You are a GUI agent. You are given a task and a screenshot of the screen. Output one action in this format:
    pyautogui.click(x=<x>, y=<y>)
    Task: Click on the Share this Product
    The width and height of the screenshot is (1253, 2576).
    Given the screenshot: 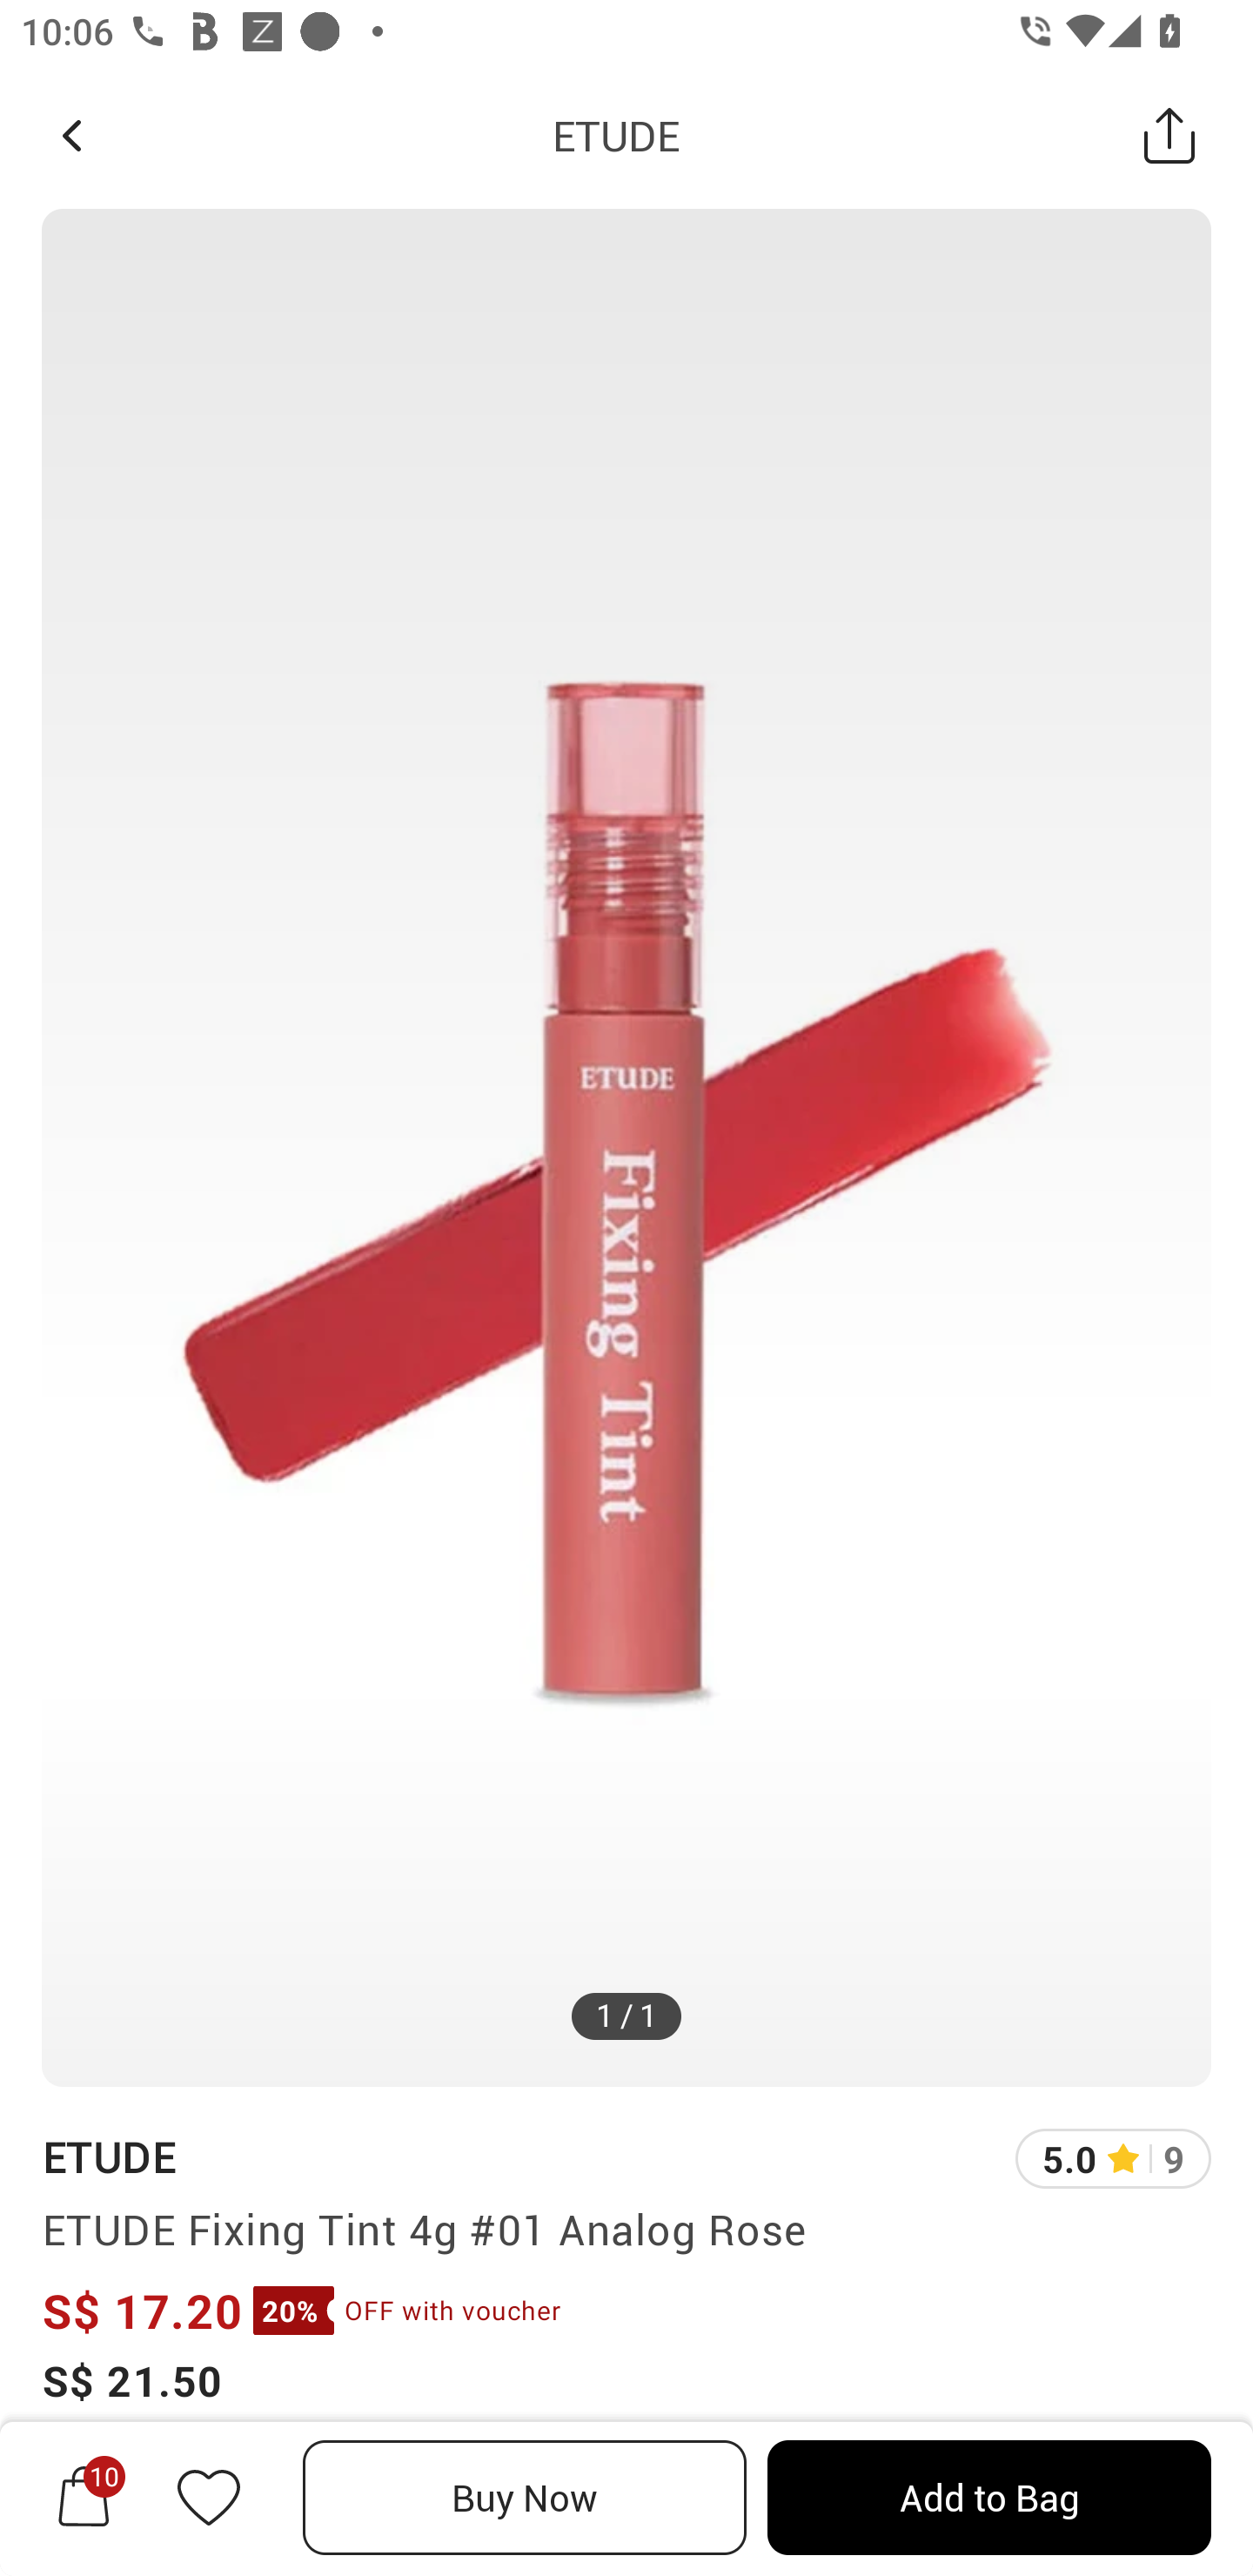 What is the action you would take?
    pyautogui.click(x=1169, y=135)
    